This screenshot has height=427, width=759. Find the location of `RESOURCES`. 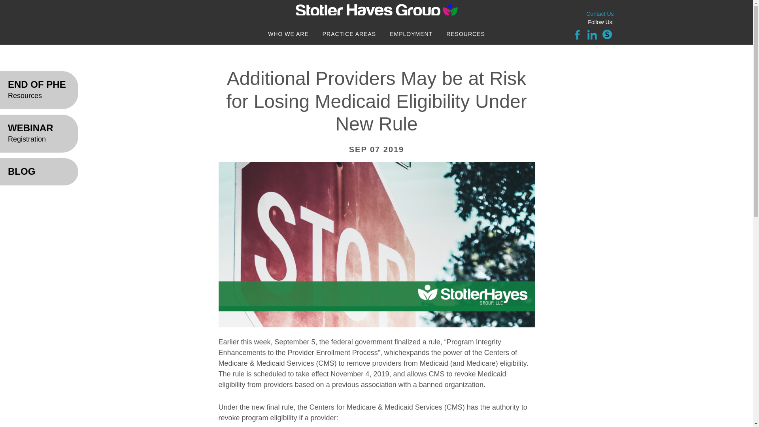

RESOURCES is located at coordinates (466, 34).